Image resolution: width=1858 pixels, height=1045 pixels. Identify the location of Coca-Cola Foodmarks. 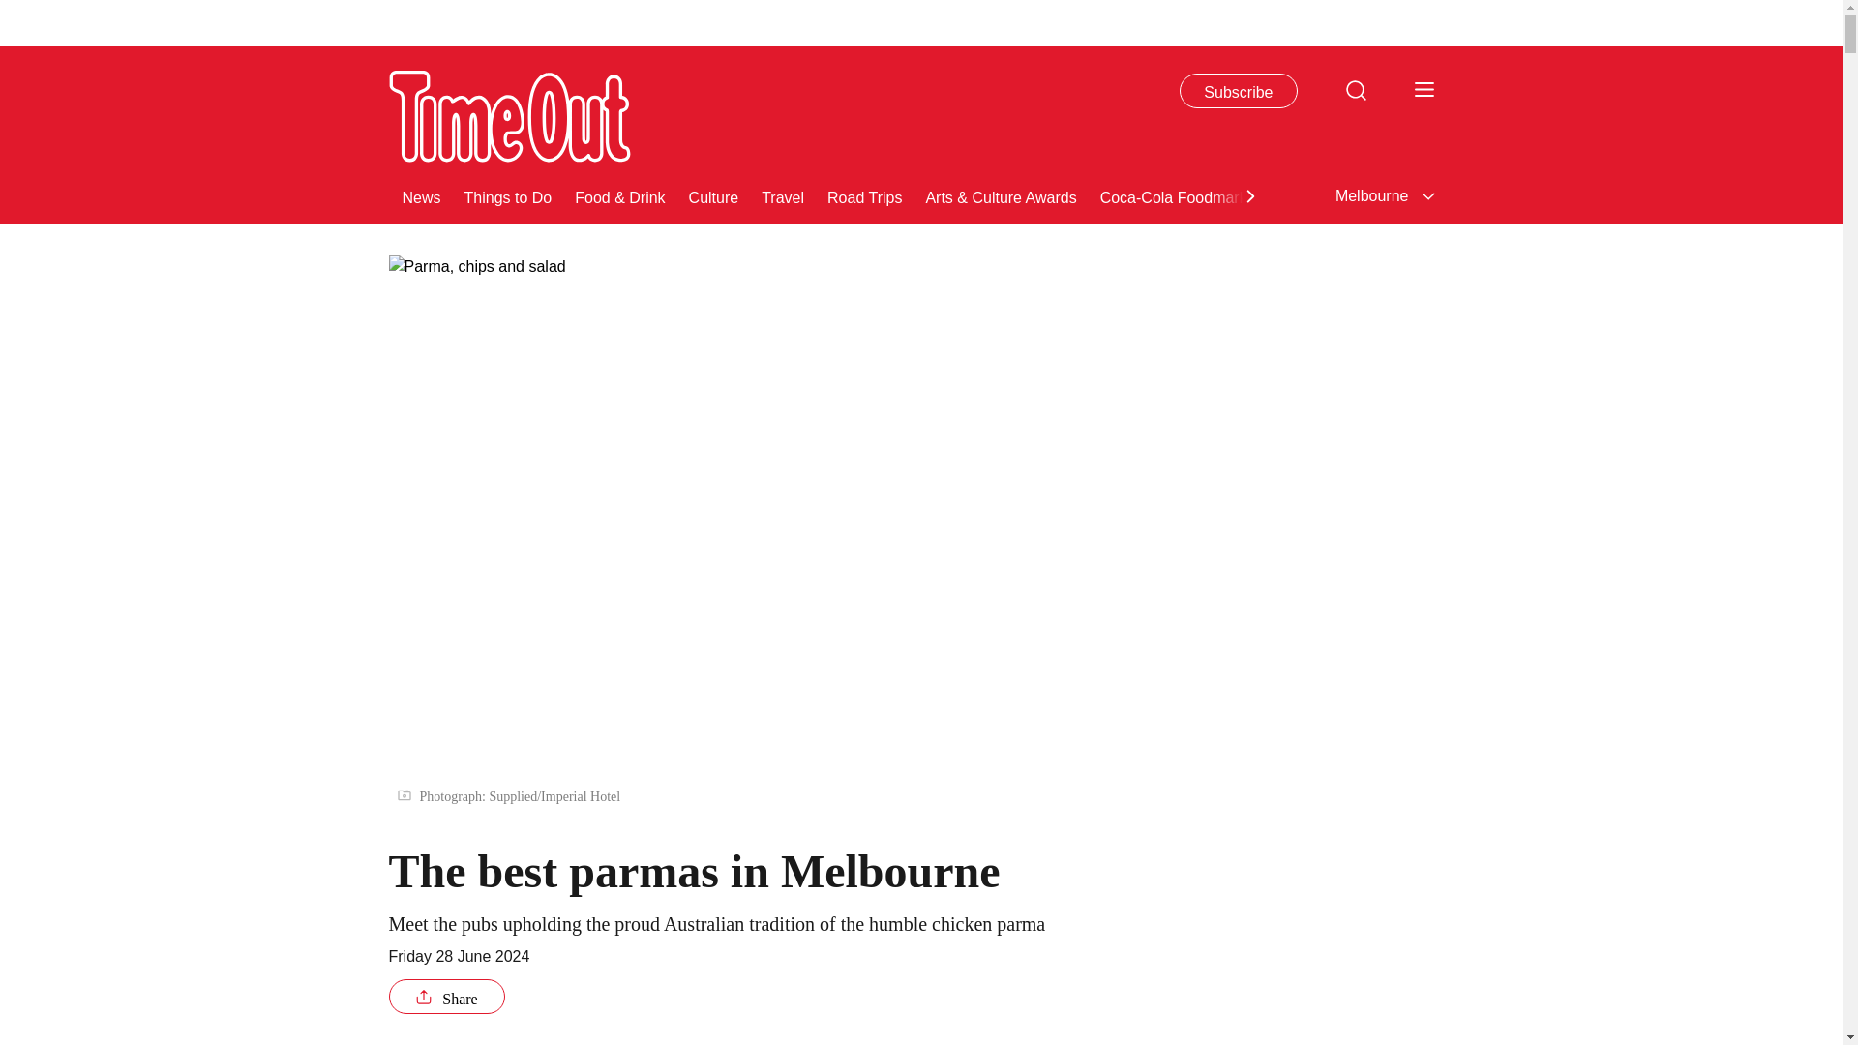
(1177, 195).